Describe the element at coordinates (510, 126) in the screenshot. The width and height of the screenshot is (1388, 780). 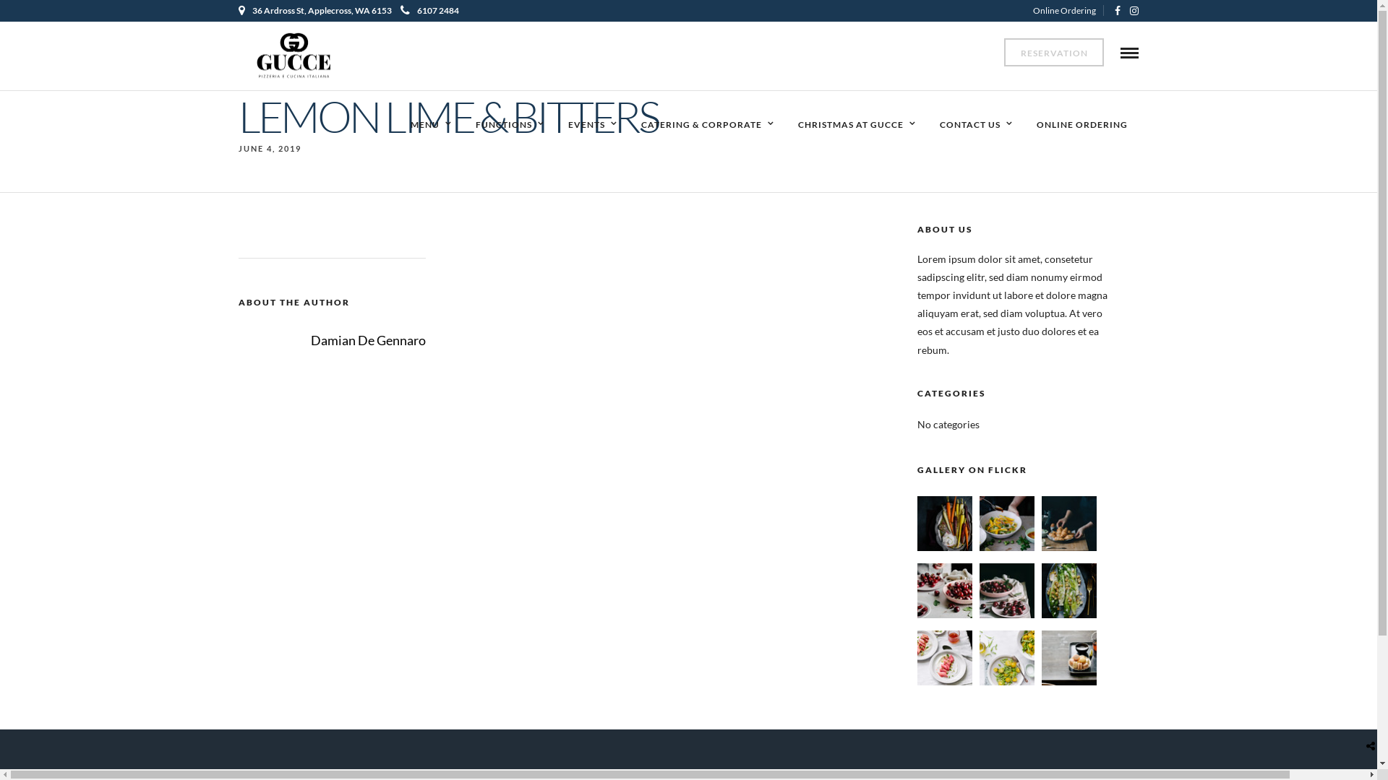
I see `FUNCTIONS` at that location.